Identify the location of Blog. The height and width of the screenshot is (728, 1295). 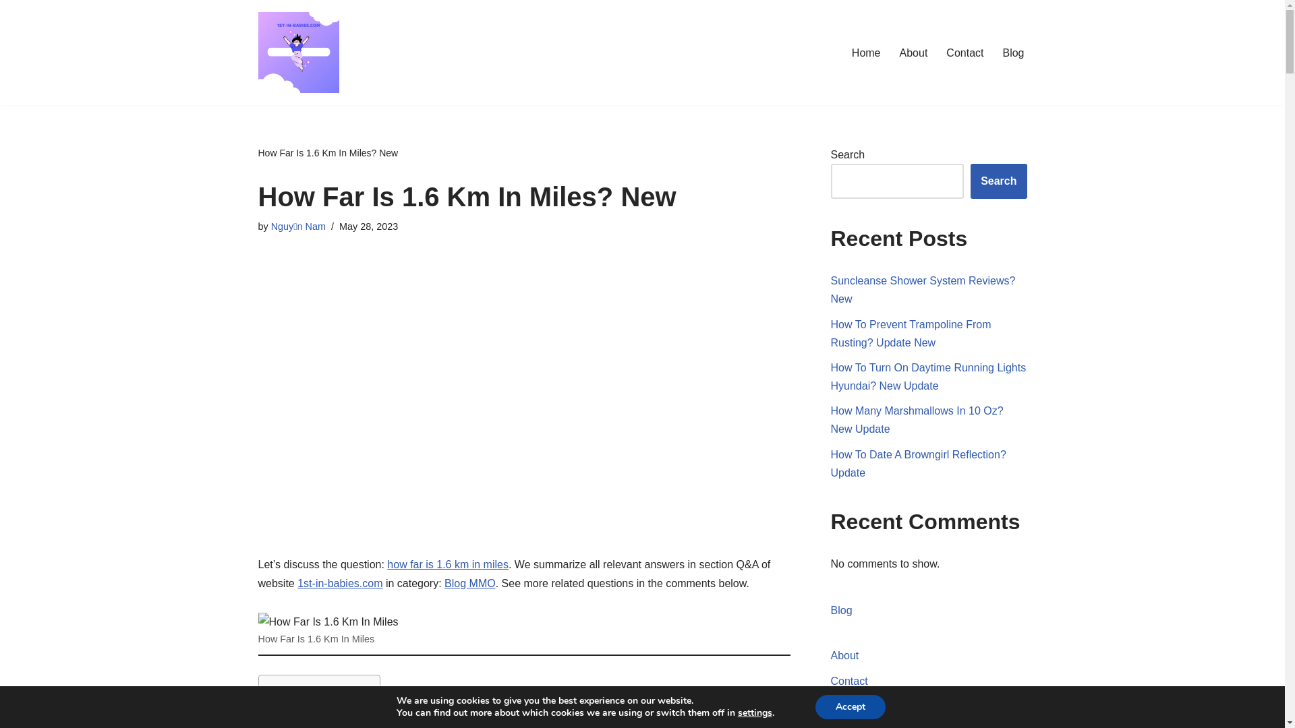
(842, 611).